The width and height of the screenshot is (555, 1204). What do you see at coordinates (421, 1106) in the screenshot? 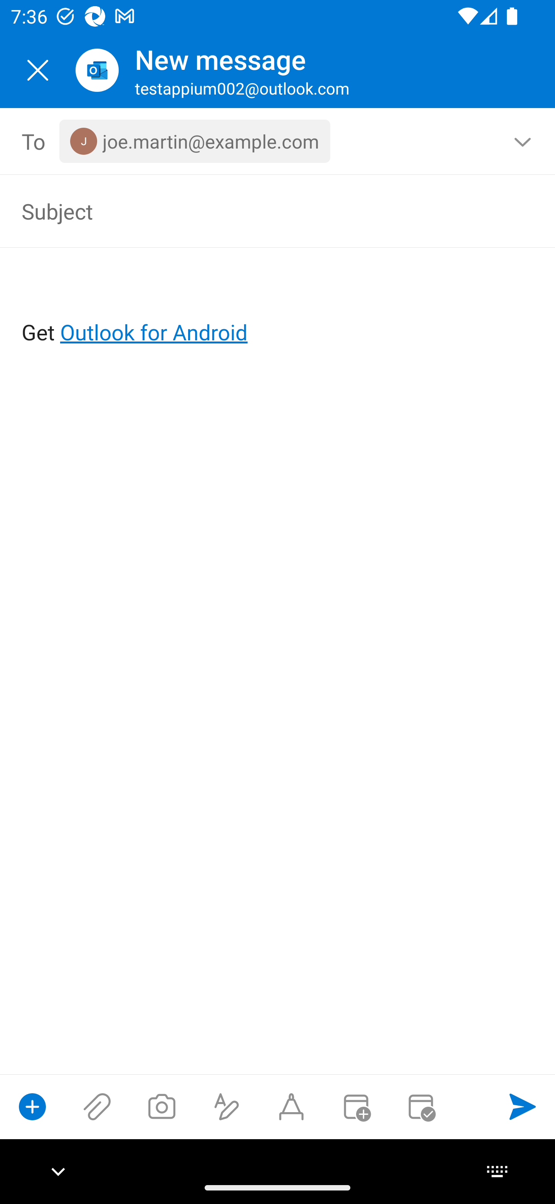
I see `Send availability` at bounding box center [421, 1106].